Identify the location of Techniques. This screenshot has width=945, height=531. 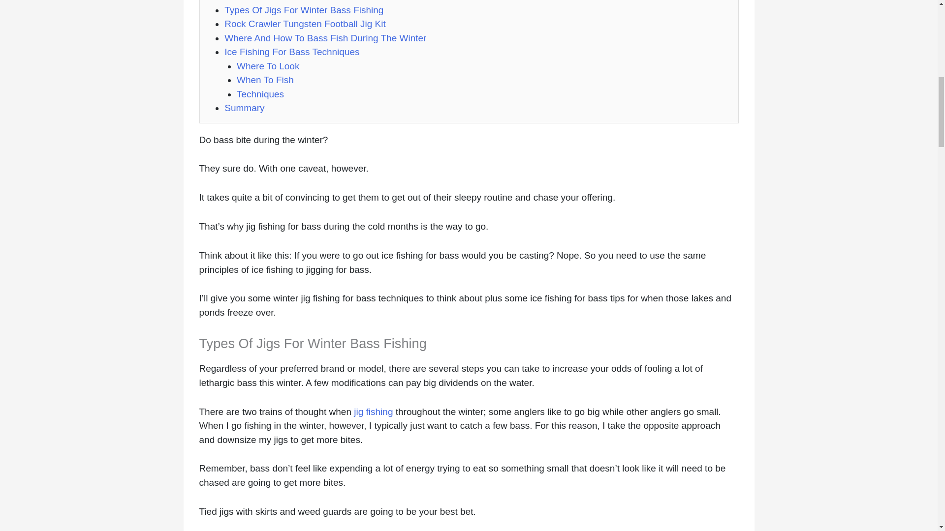
(260, 93).